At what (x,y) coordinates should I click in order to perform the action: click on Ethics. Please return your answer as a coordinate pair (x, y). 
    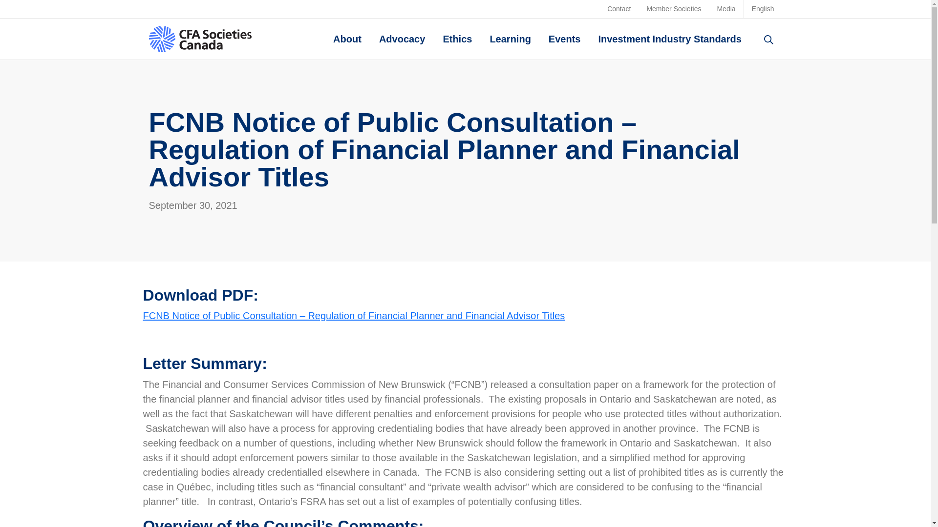
    Looking at the image, I should click on (457, 39).